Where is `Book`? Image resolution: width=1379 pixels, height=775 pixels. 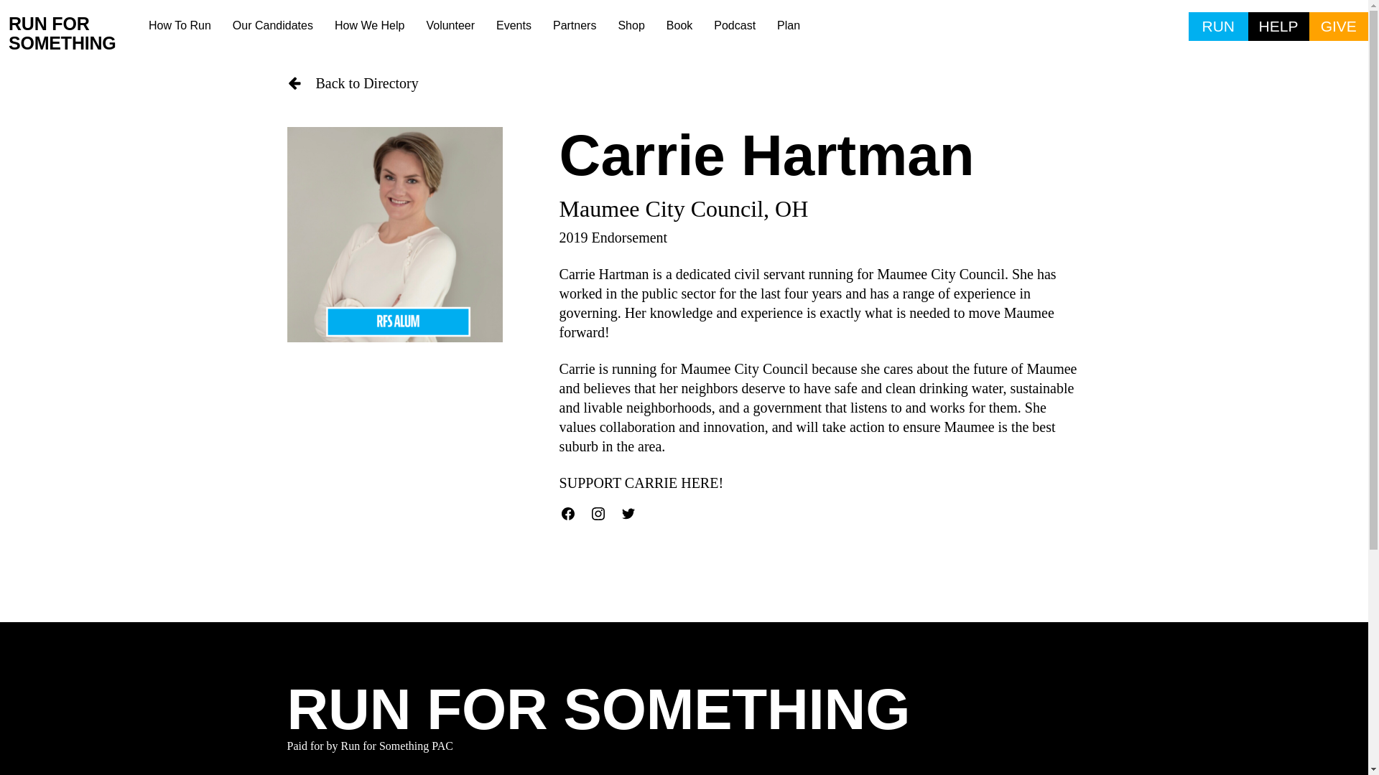
Book is located at coordinates (679, 26).